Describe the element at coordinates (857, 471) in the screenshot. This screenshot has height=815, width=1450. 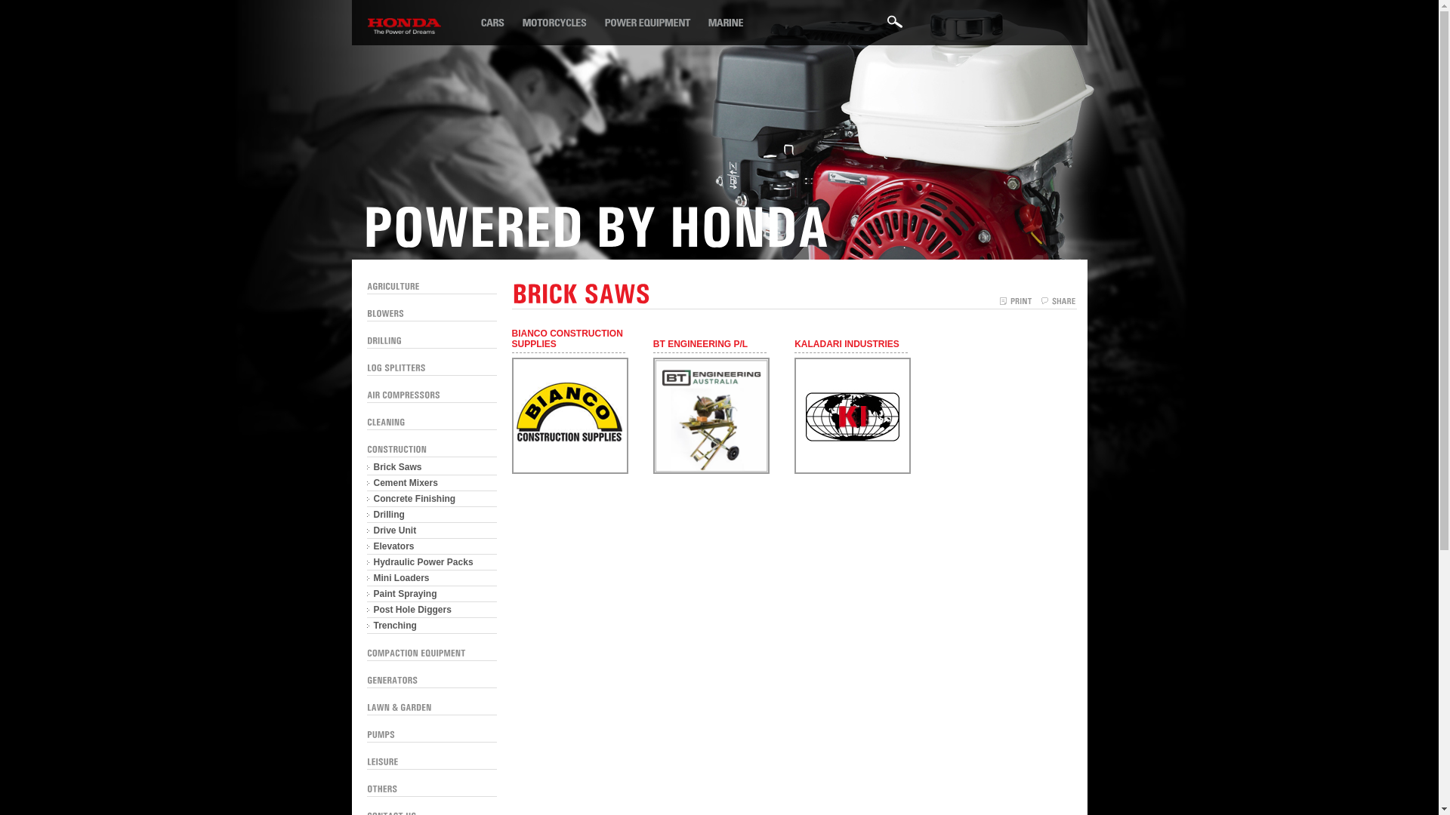
I see `KALADARI INDUSTRIES` at that location.